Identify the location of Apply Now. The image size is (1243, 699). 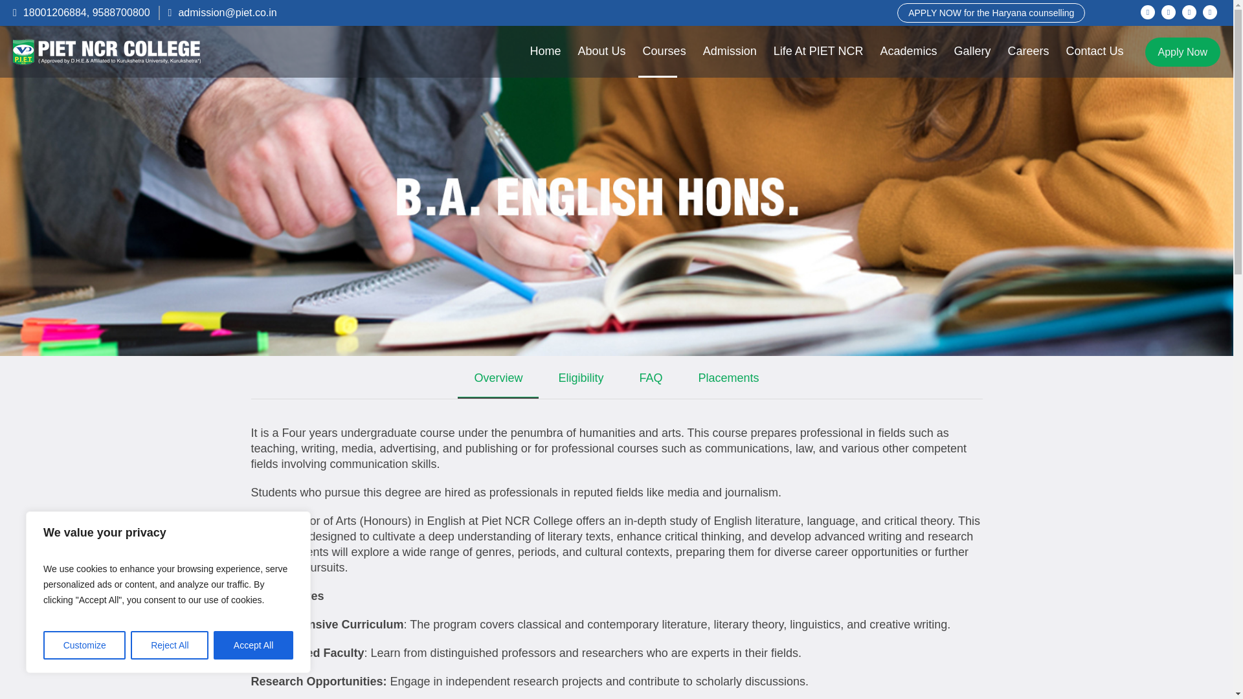
(1182, 52).